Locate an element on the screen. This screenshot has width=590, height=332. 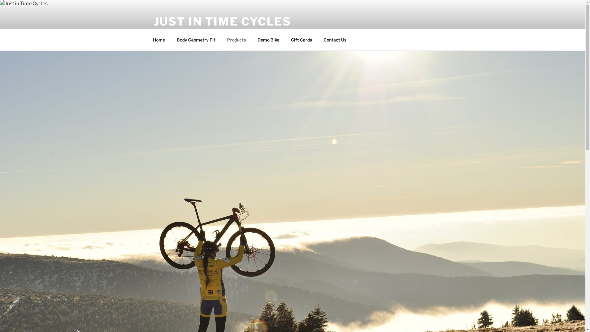
Body Geometry Fit is located at coordinates (196, 39).